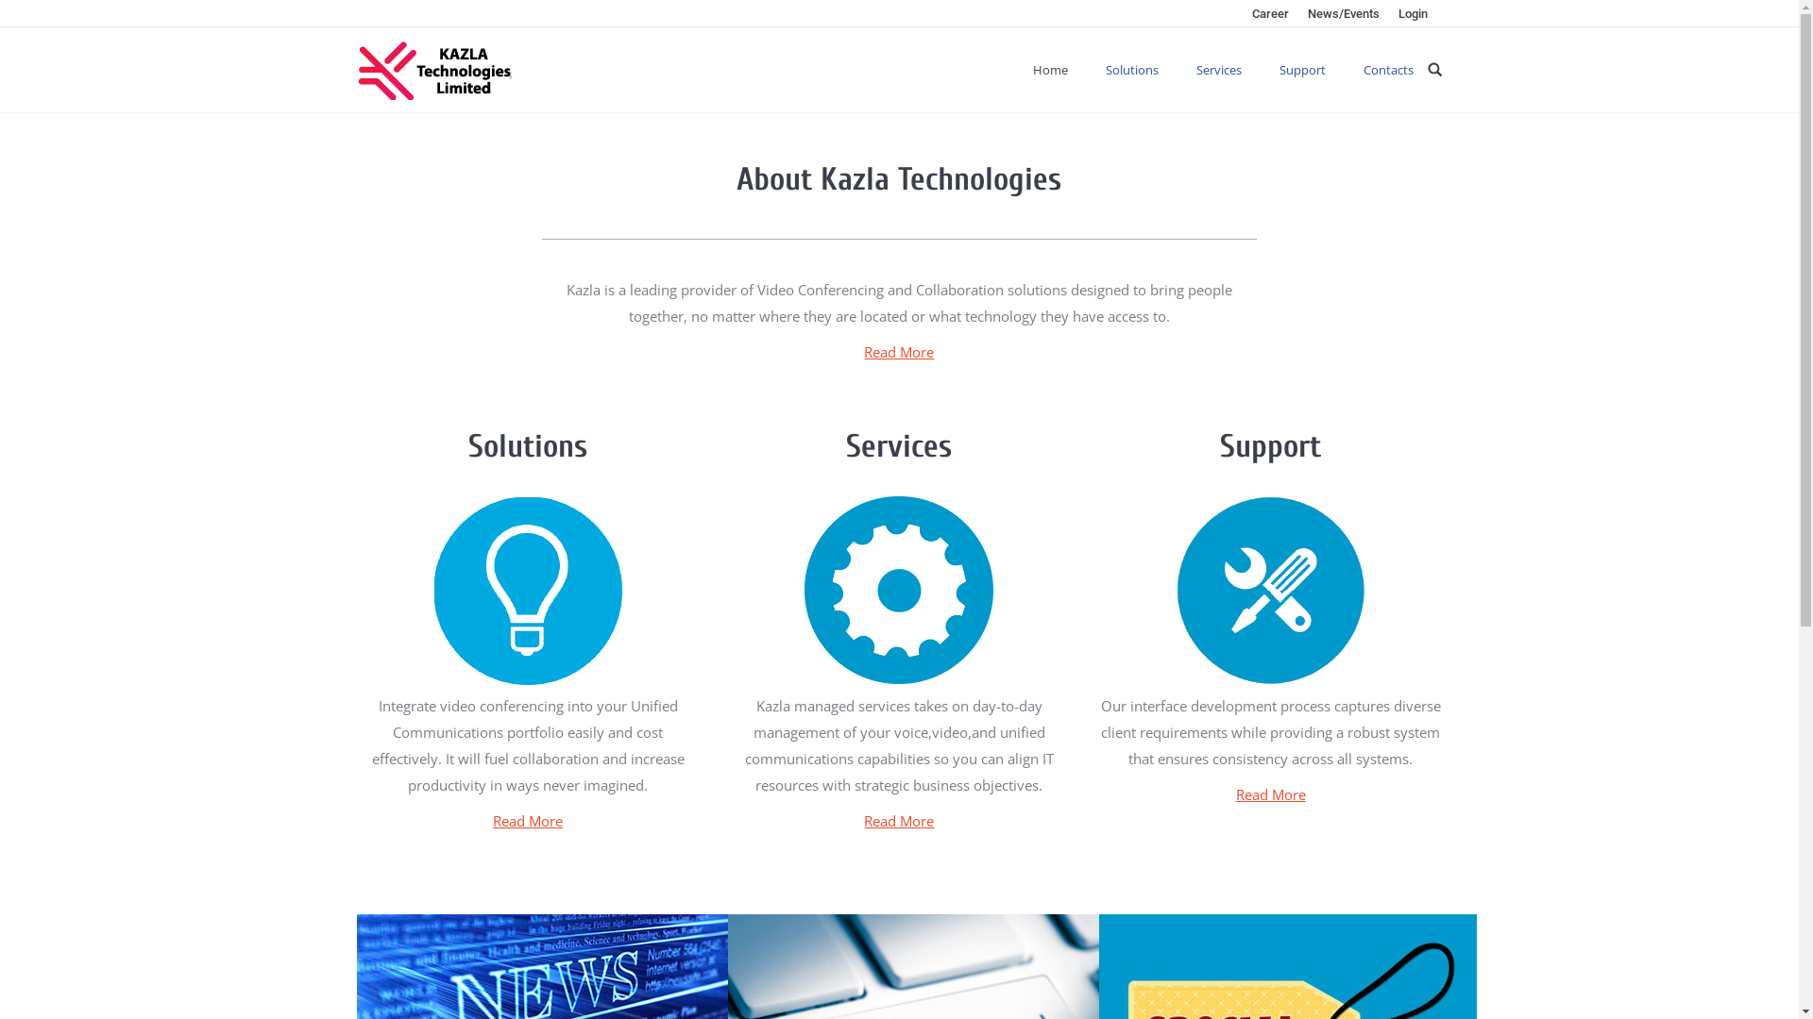 Image resolution: width=1813 pixels, height=1019 pixels. Describe the element at coordinates (24, 18) in the screenshot. I see `Go!` at that location.